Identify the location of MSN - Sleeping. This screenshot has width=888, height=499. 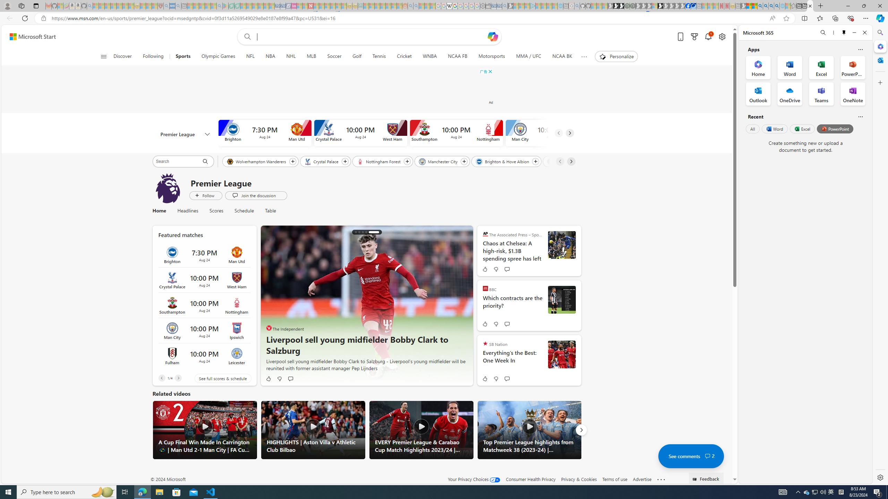
(744, 6).